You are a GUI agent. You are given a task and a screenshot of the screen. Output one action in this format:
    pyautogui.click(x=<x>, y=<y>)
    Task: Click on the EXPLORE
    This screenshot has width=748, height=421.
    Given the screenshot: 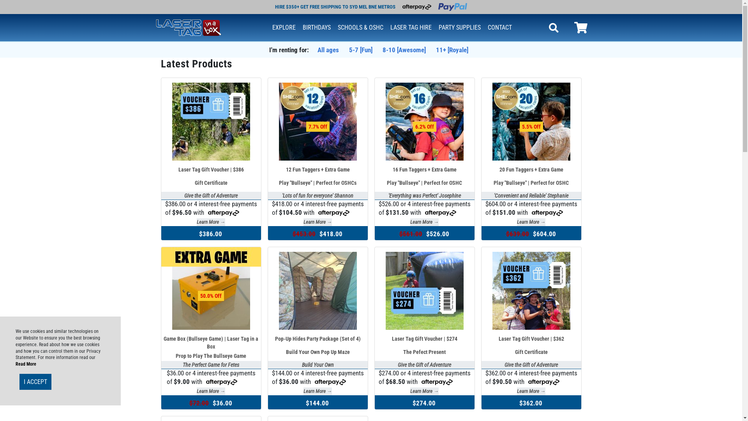 What is the action you would take?
    pyautogui.click(x=284, y=28)
    